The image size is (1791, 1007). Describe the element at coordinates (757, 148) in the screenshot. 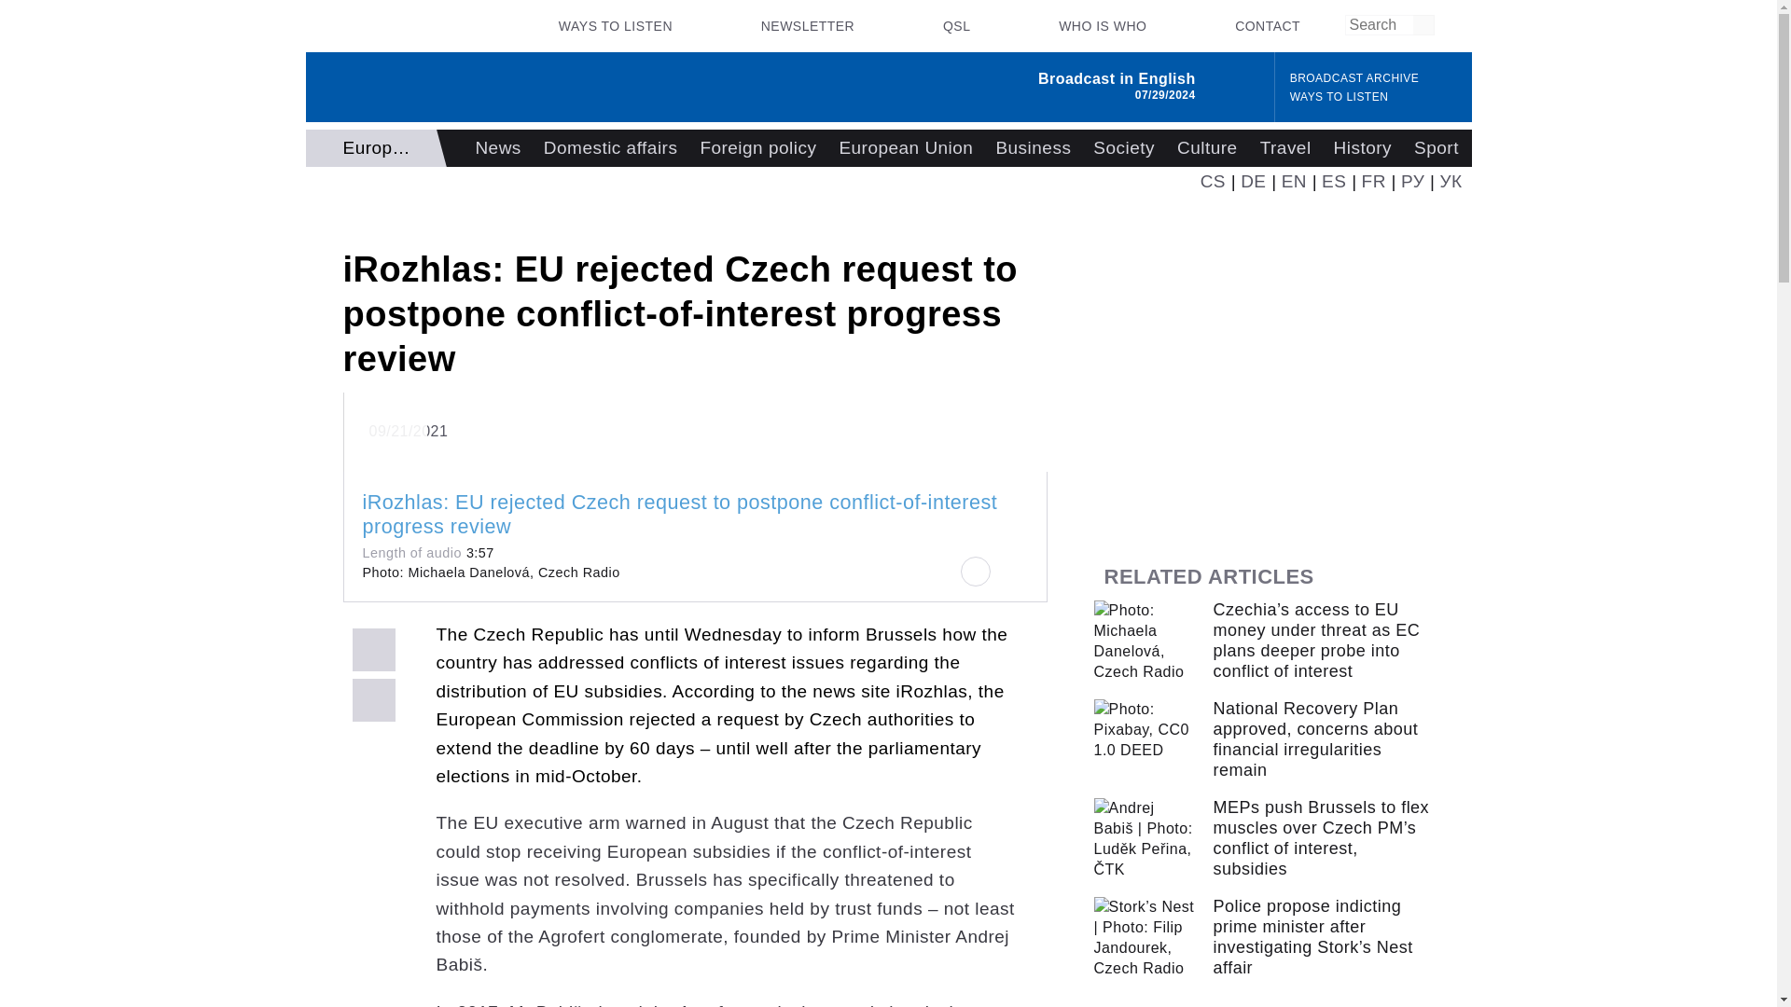

I see `Foreign policy` at that location.